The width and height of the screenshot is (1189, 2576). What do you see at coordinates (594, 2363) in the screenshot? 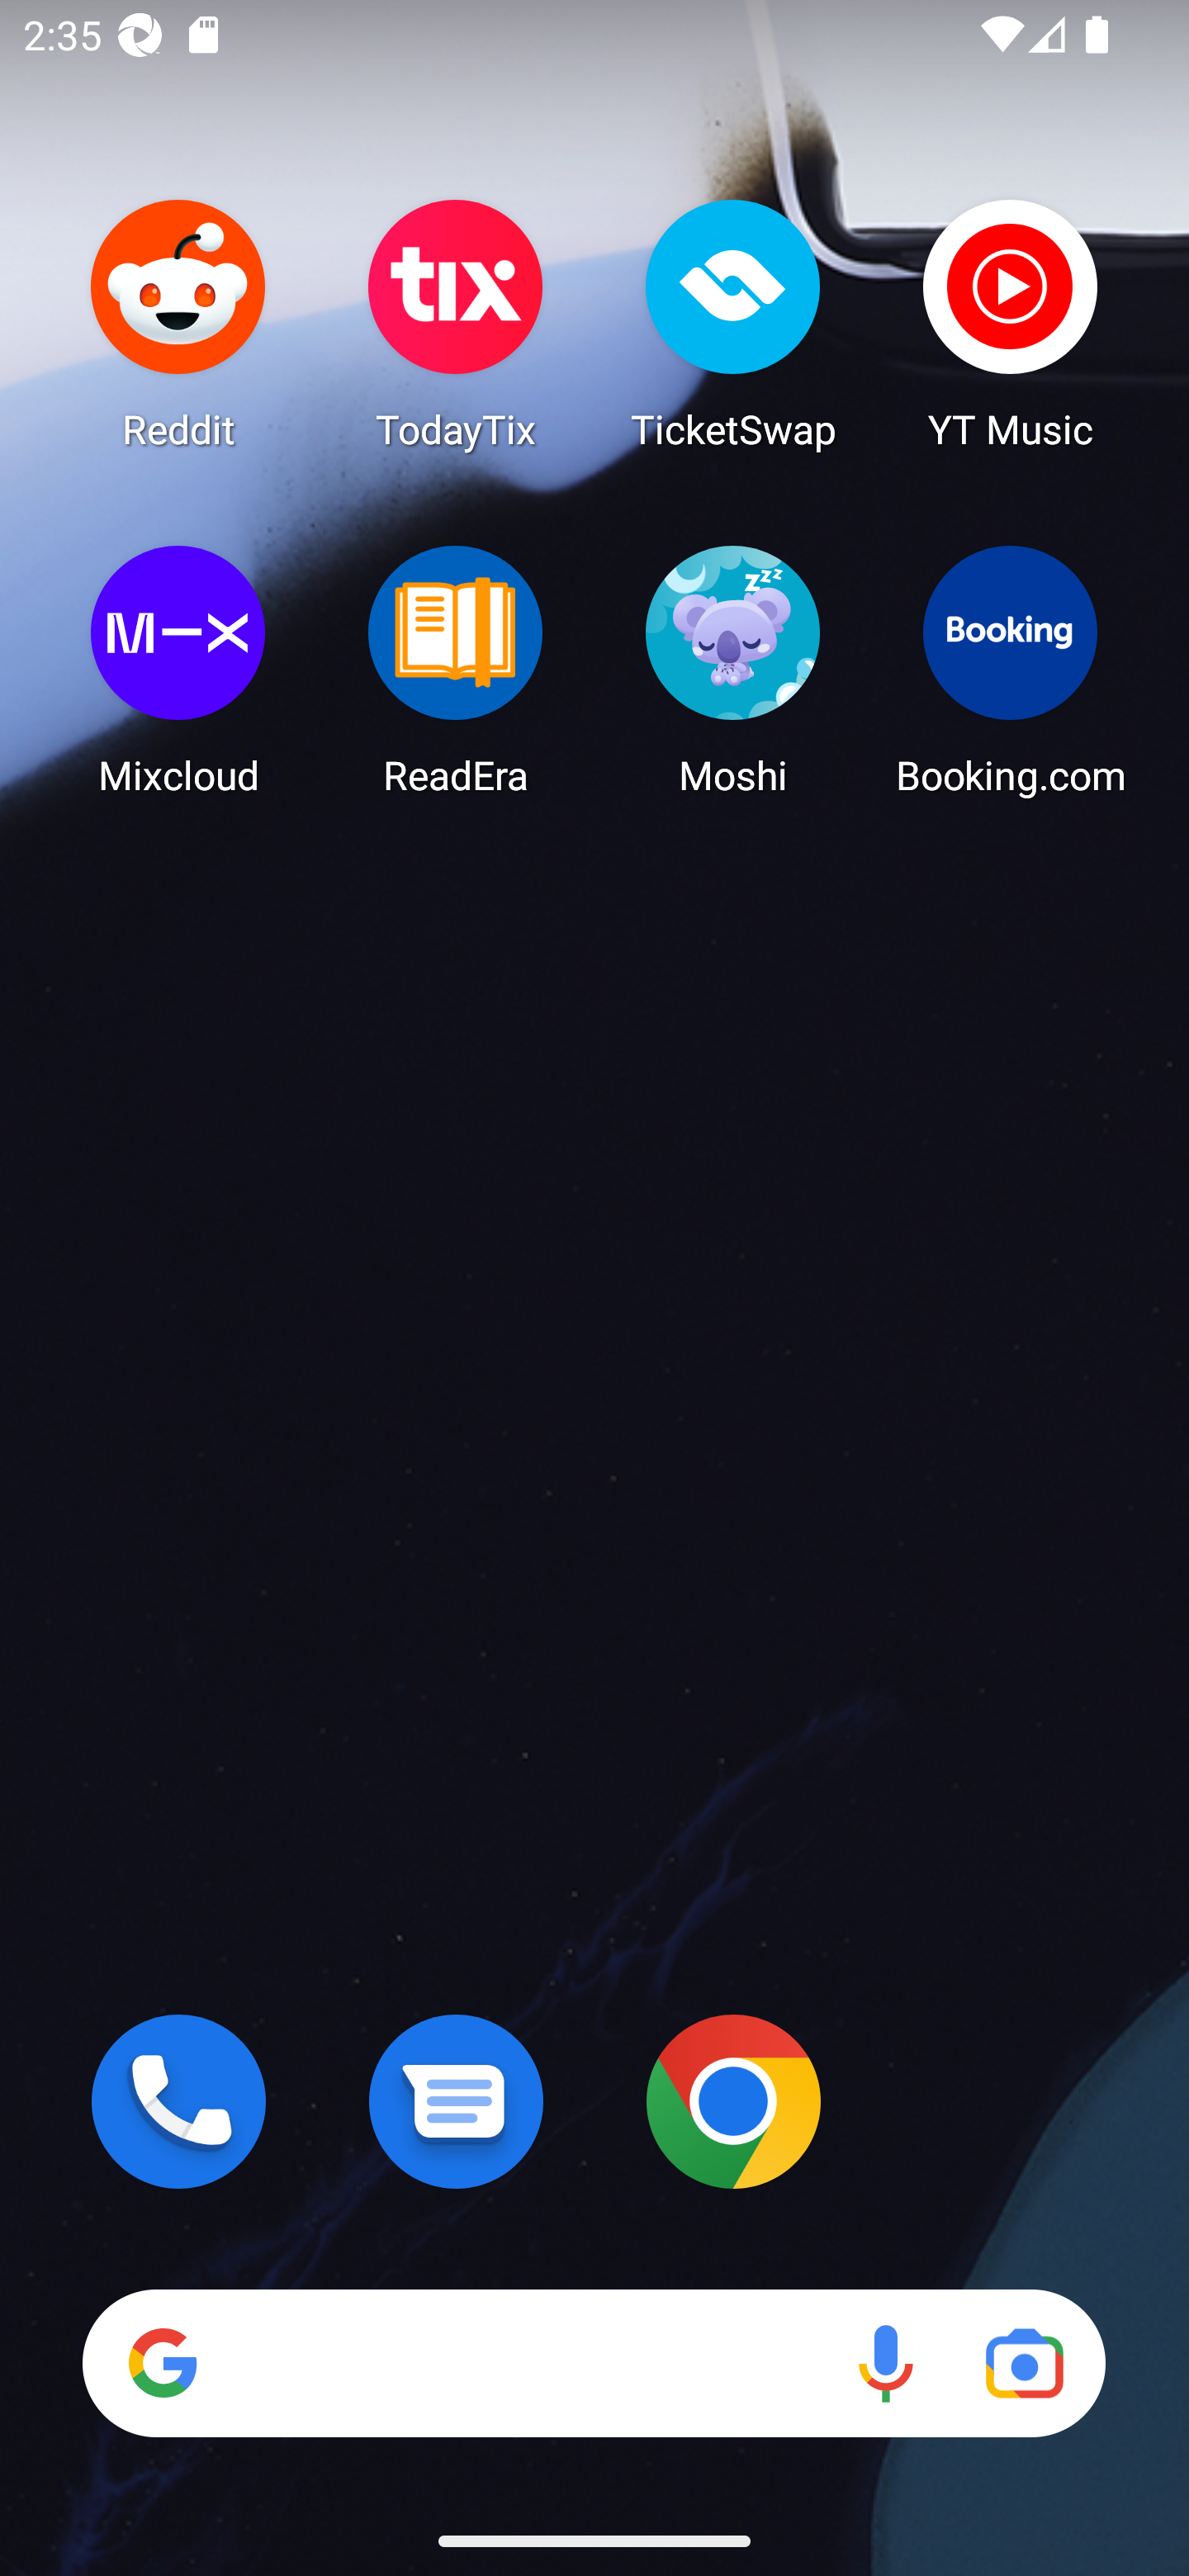
I see `Search Voice search Google Lens` at bounding box center [594, 2363].